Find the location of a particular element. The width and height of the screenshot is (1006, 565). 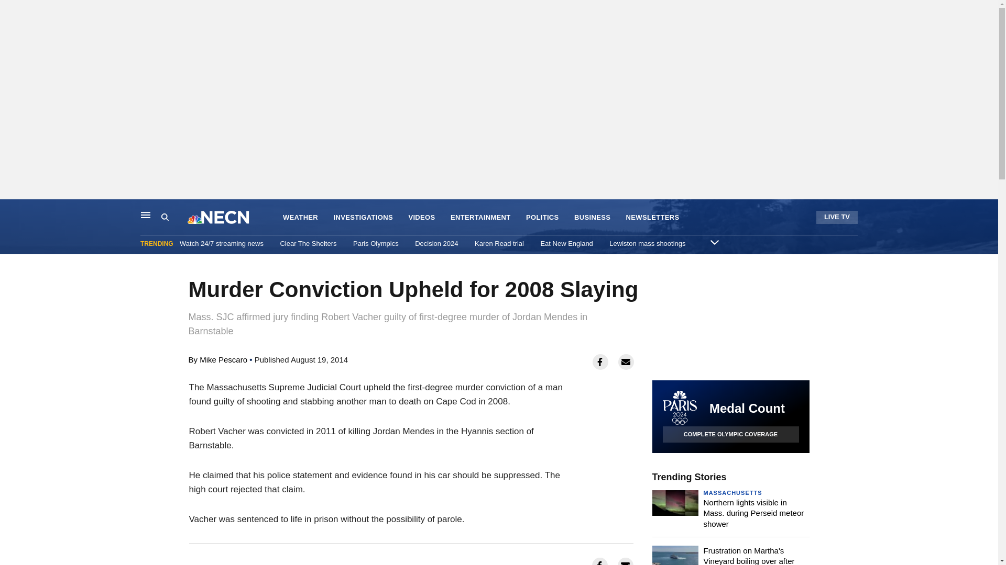

VIDEOS is located at coordinates (421, 218).